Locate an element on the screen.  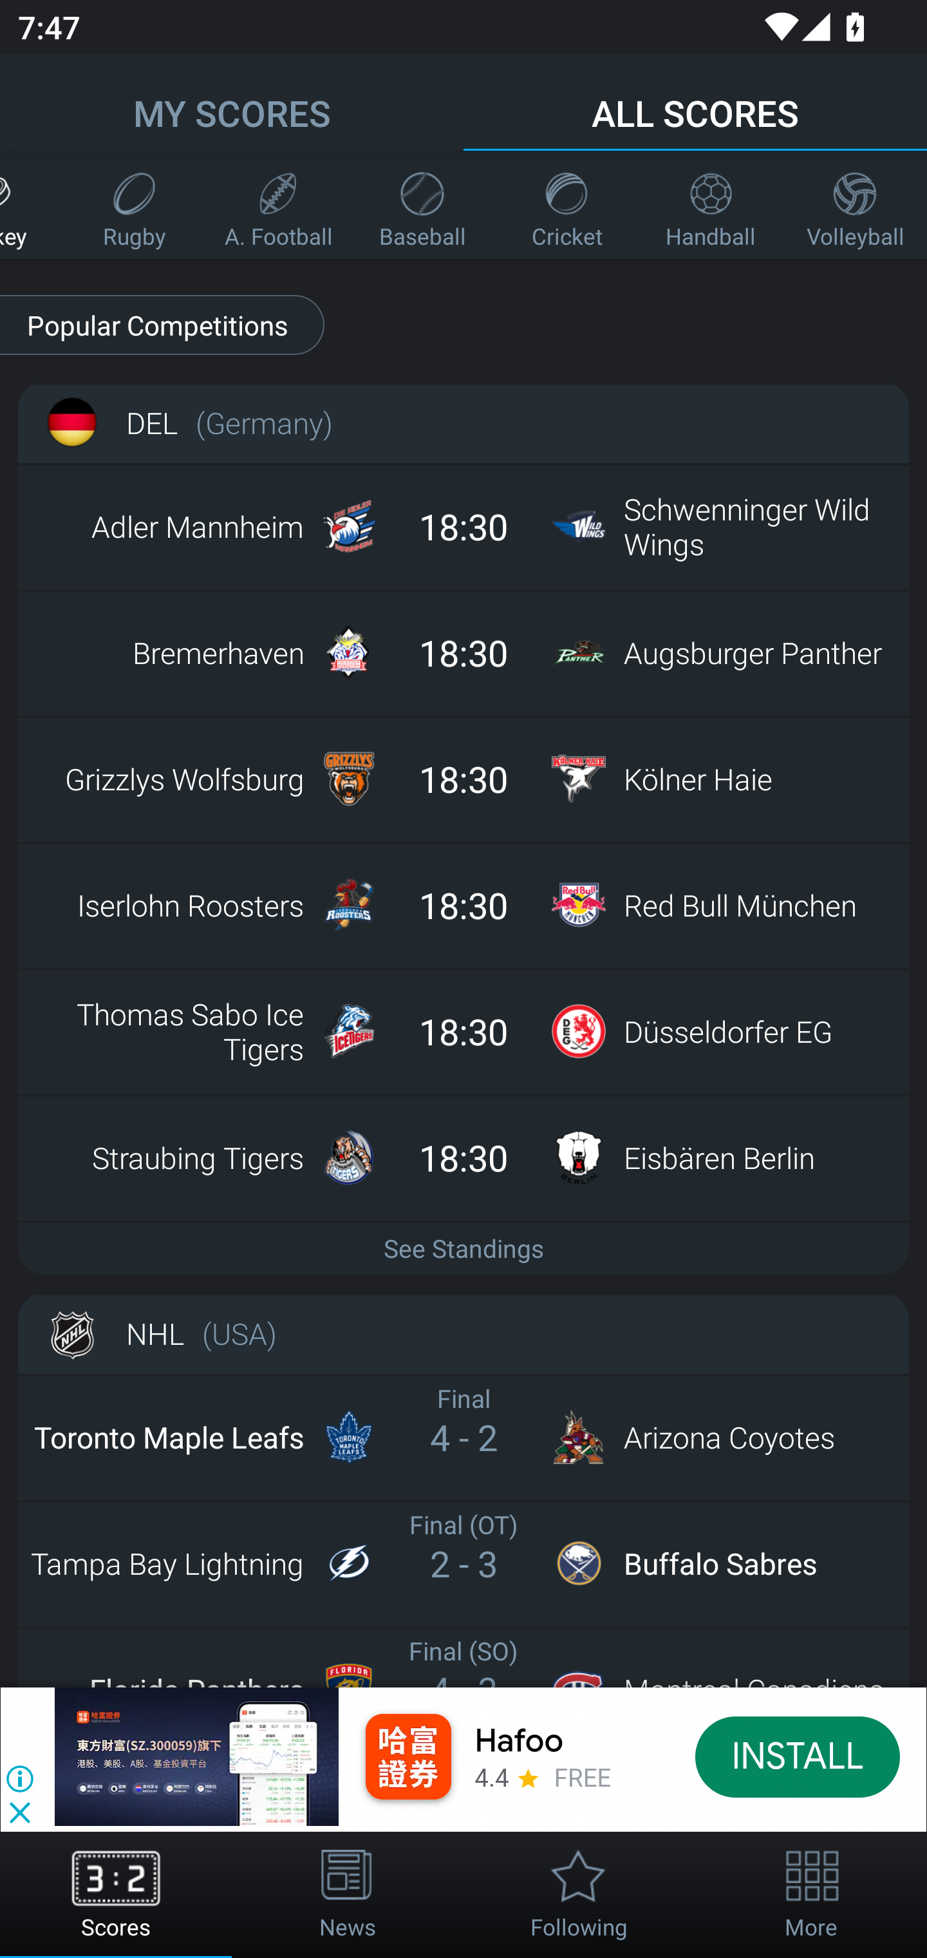
INSTALL is located at coordinates (798, 1756).